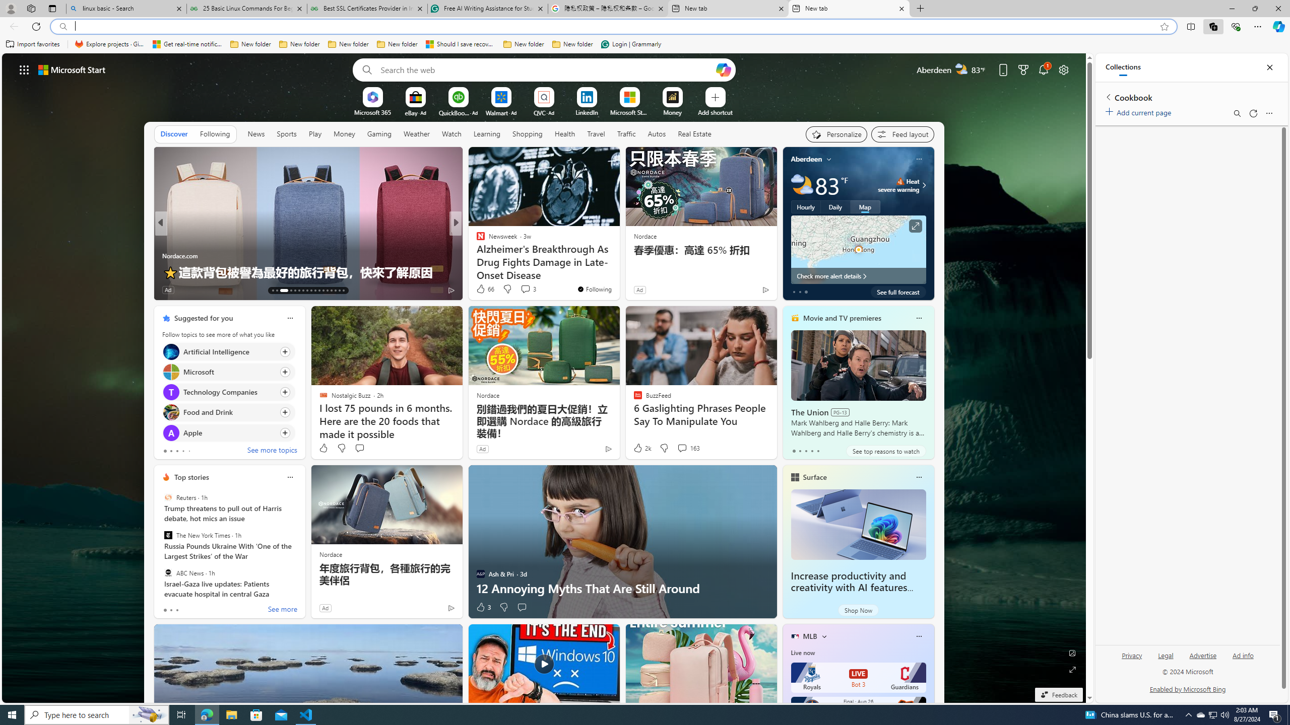 This screenshot has width=1290, height=725. Describe the element at coordinates (525, 289) in the screenshot. I see `View comments 16 Comment` at that location.